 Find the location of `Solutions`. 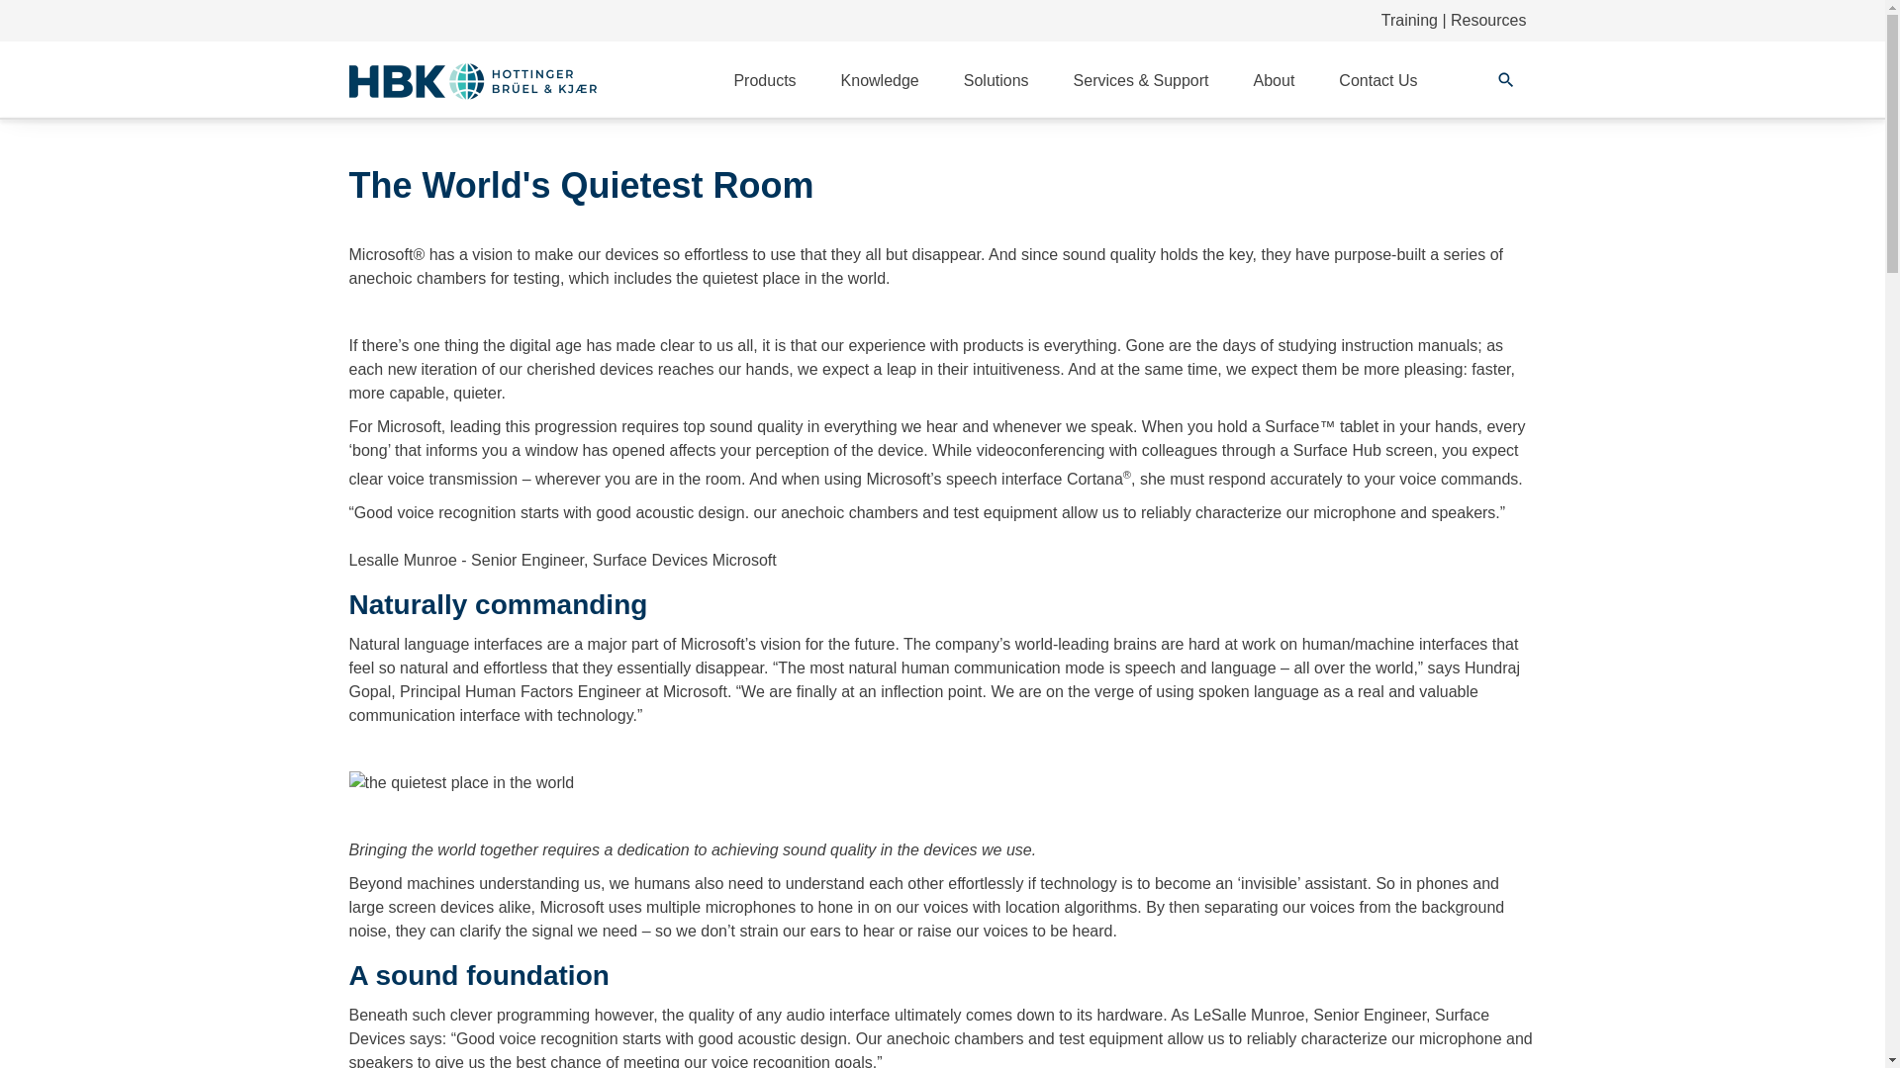

Solutions is located at coordinates (996, 81).